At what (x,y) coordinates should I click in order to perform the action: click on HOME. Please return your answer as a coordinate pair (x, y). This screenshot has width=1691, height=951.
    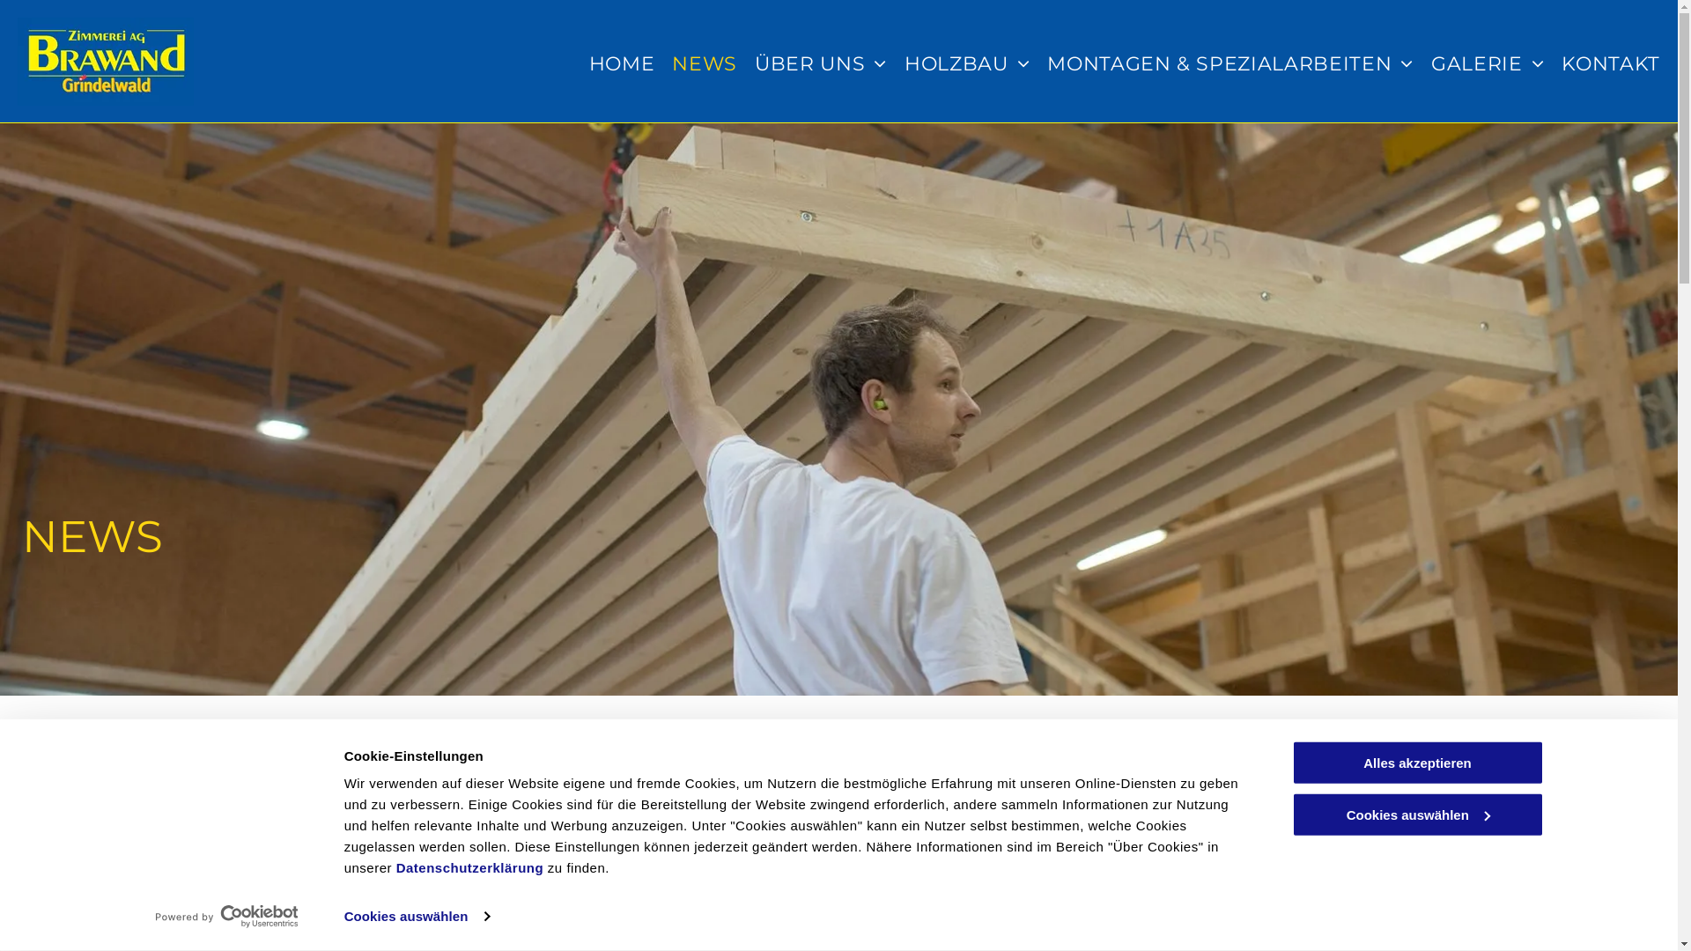
    Looking at the image, I should click on (622, 64).